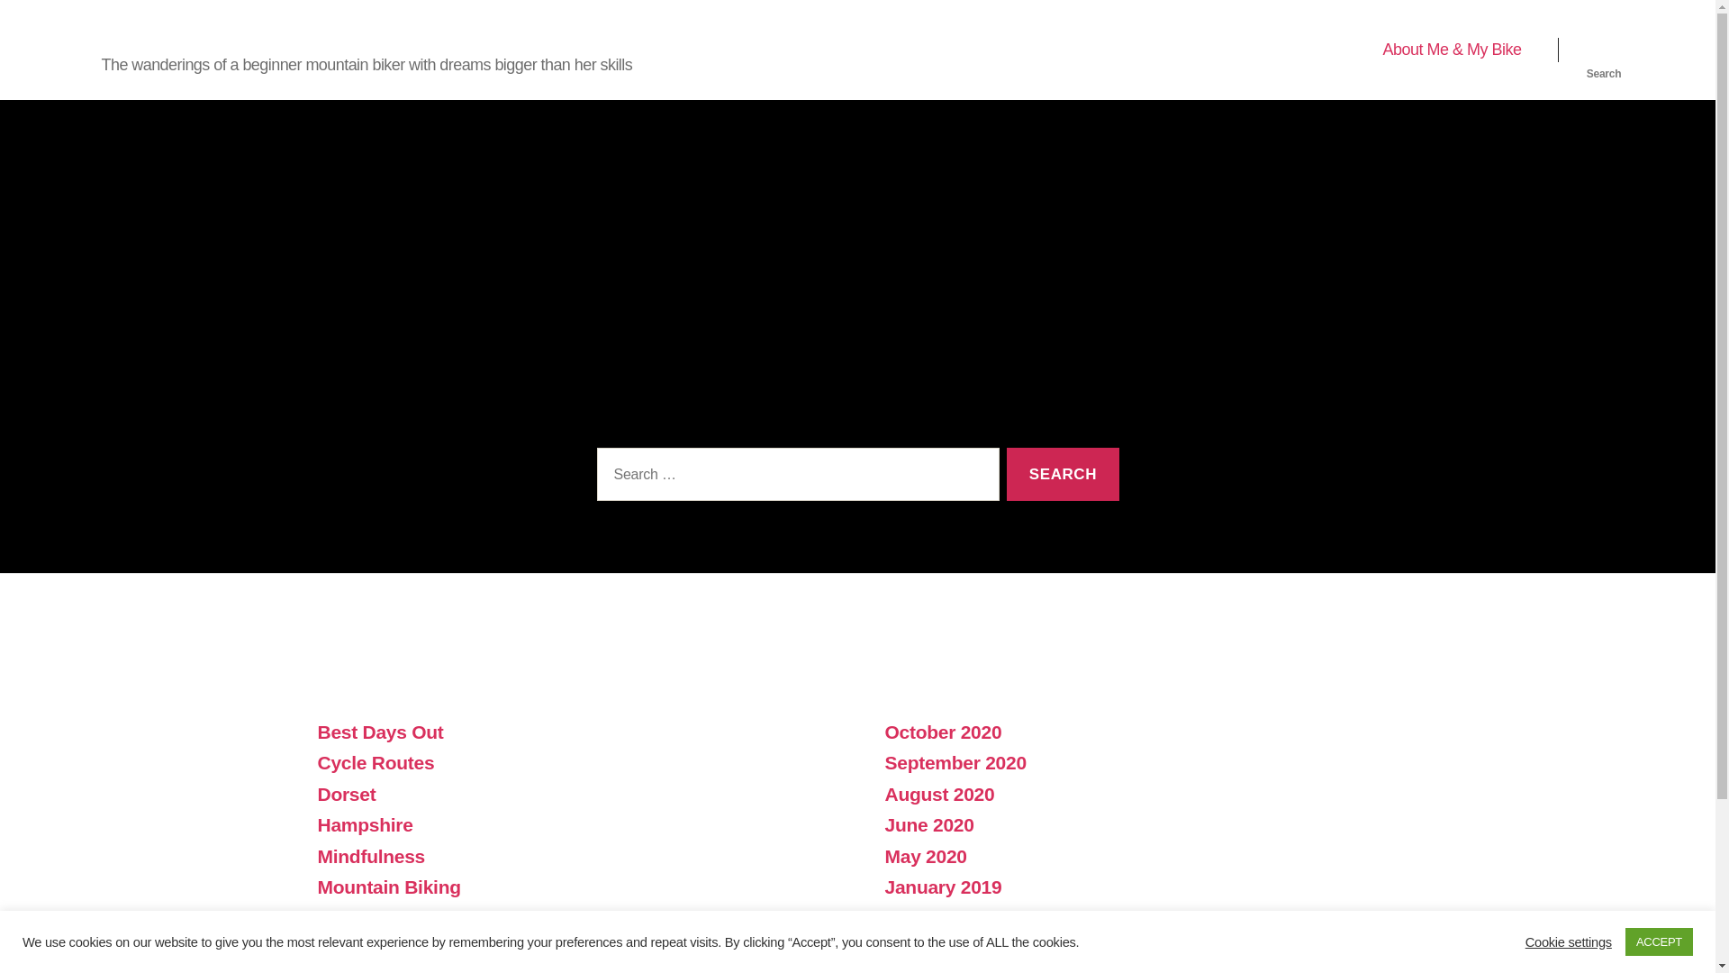  I want to click on Dorset, so click(346, 795).